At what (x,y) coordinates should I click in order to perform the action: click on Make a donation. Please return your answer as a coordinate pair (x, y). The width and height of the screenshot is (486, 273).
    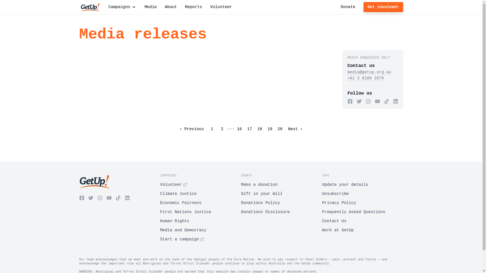
    Looking at the image, I should click on (281, 185).